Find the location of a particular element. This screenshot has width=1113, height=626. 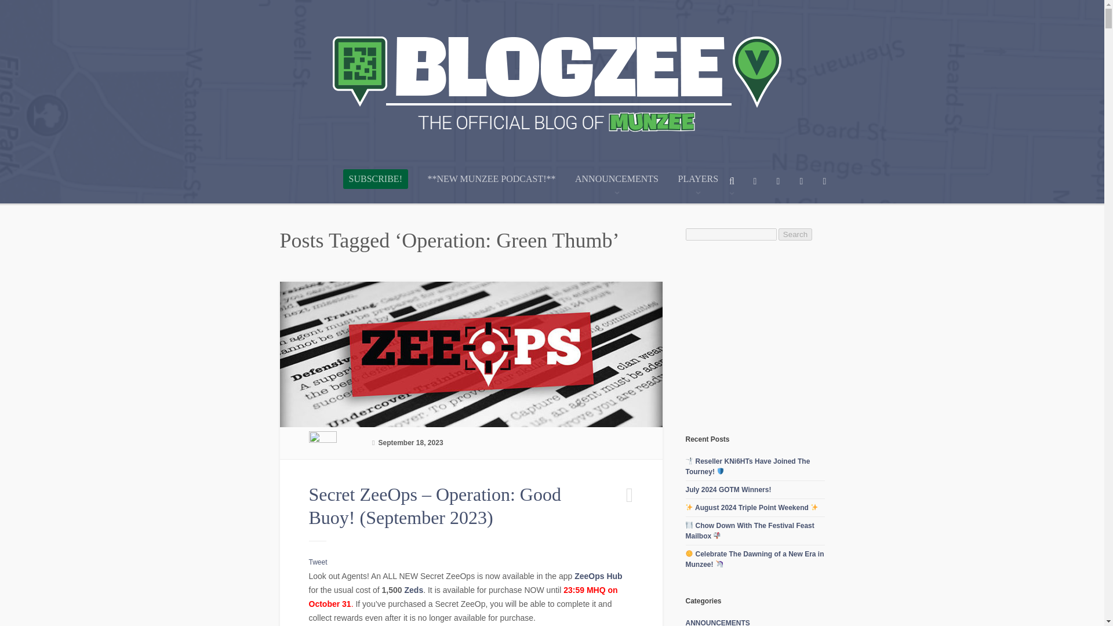

Advertisement is located at coordinates (772, 336).